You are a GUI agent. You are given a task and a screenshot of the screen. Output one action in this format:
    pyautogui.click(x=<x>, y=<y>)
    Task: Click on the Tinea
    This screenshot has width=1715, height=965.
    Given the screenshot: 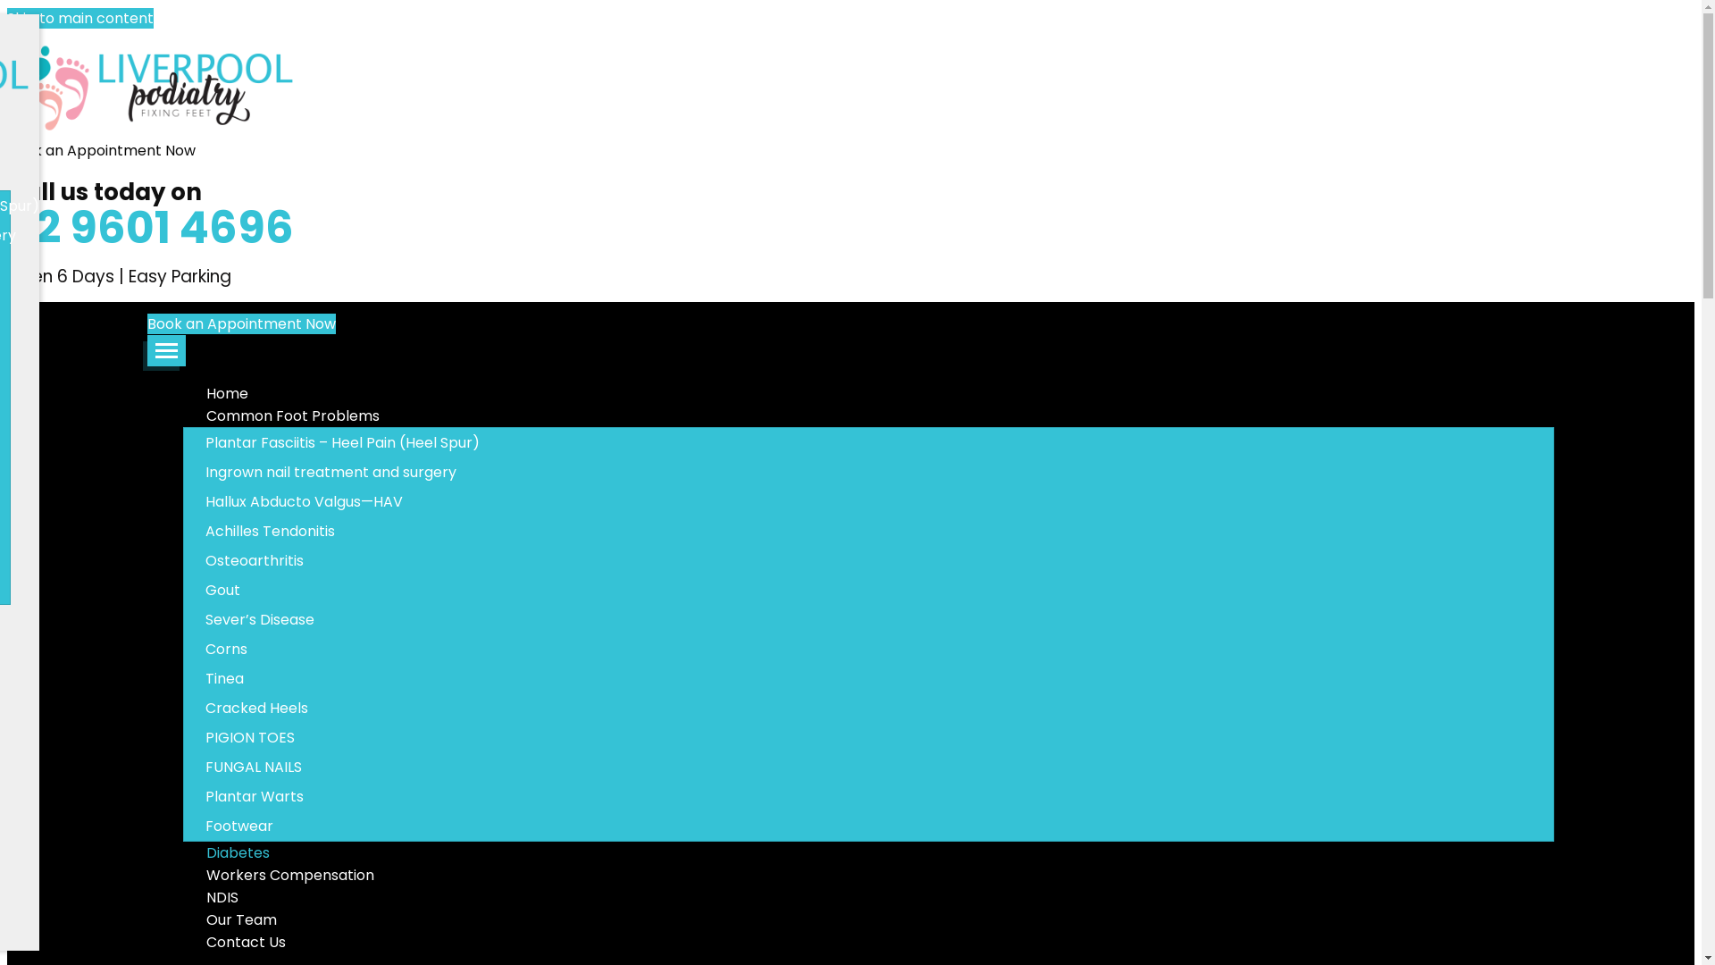 What is the action you would take?
    pyautogui.click(x=890, y=679)
    